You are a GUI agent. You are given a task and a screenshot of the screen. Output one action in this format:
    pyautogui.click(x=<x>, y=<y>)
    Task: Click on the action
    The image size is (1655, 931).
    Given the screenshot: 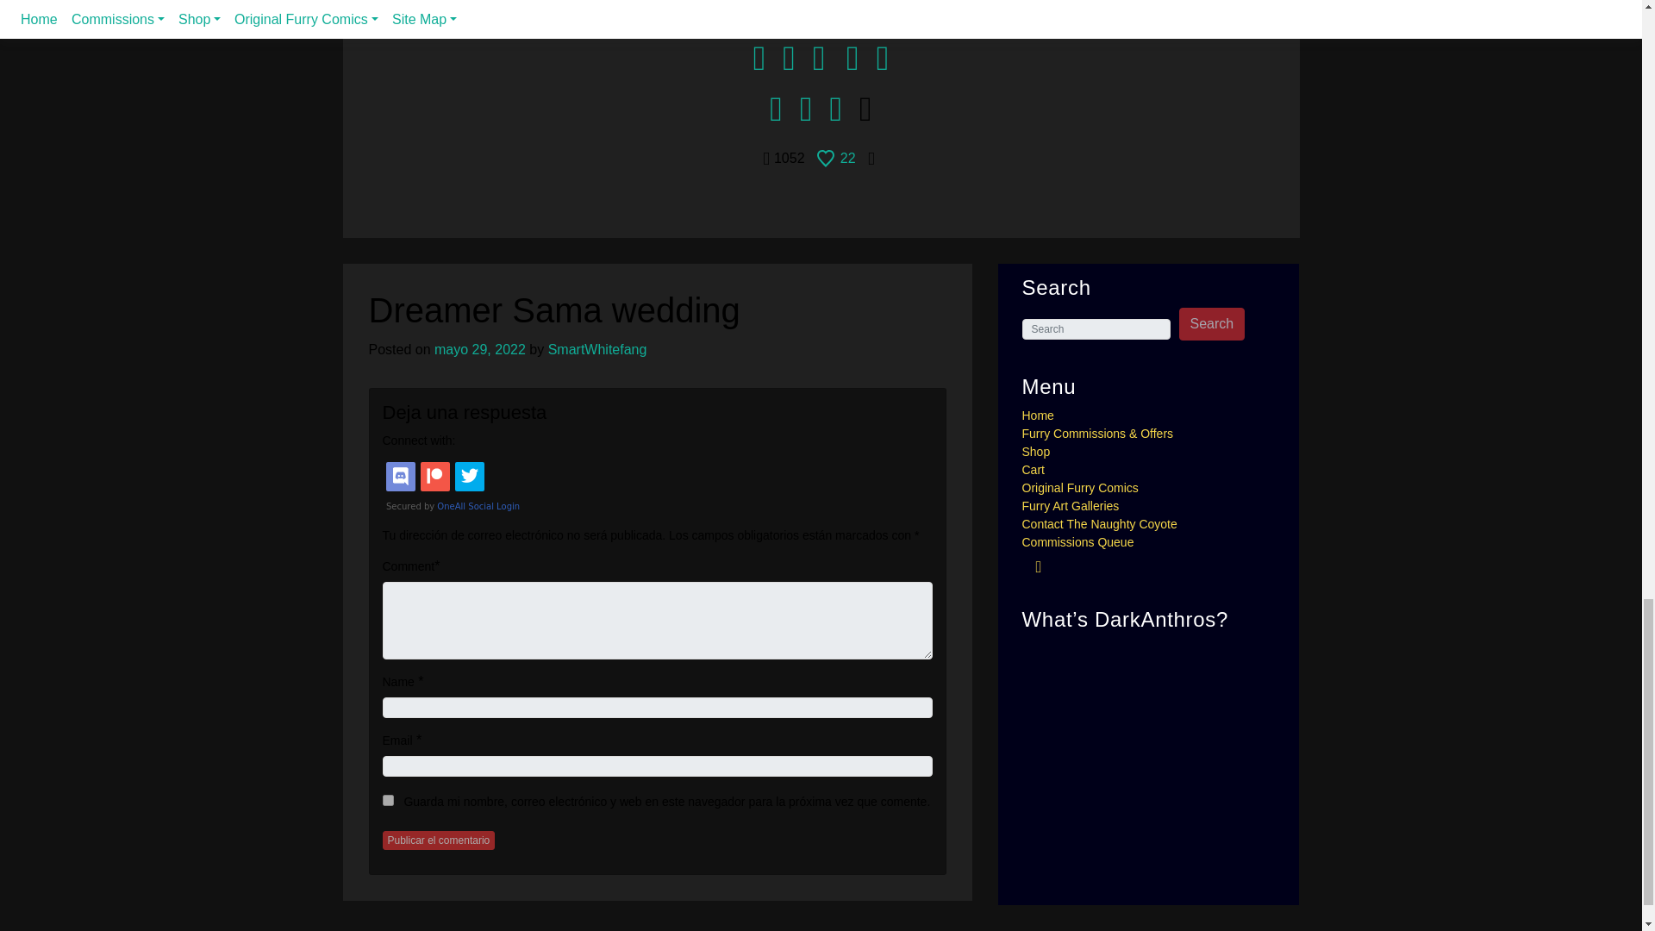 What is the action you would take?
    pyautogui.click(x=472, y=3)
    